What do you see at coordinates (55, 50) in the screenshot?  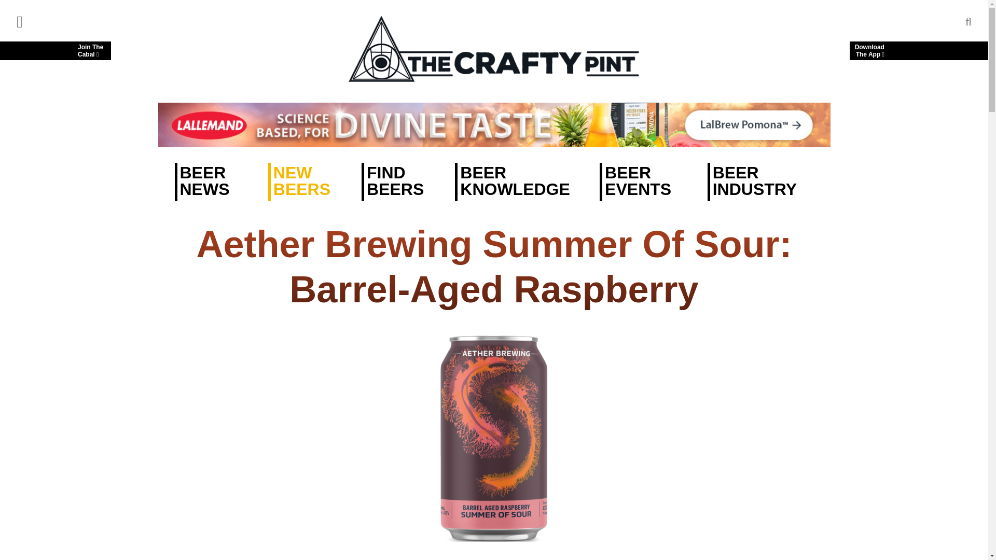 I see `Lallemand Pomona A` at bounding box center [55, 50].